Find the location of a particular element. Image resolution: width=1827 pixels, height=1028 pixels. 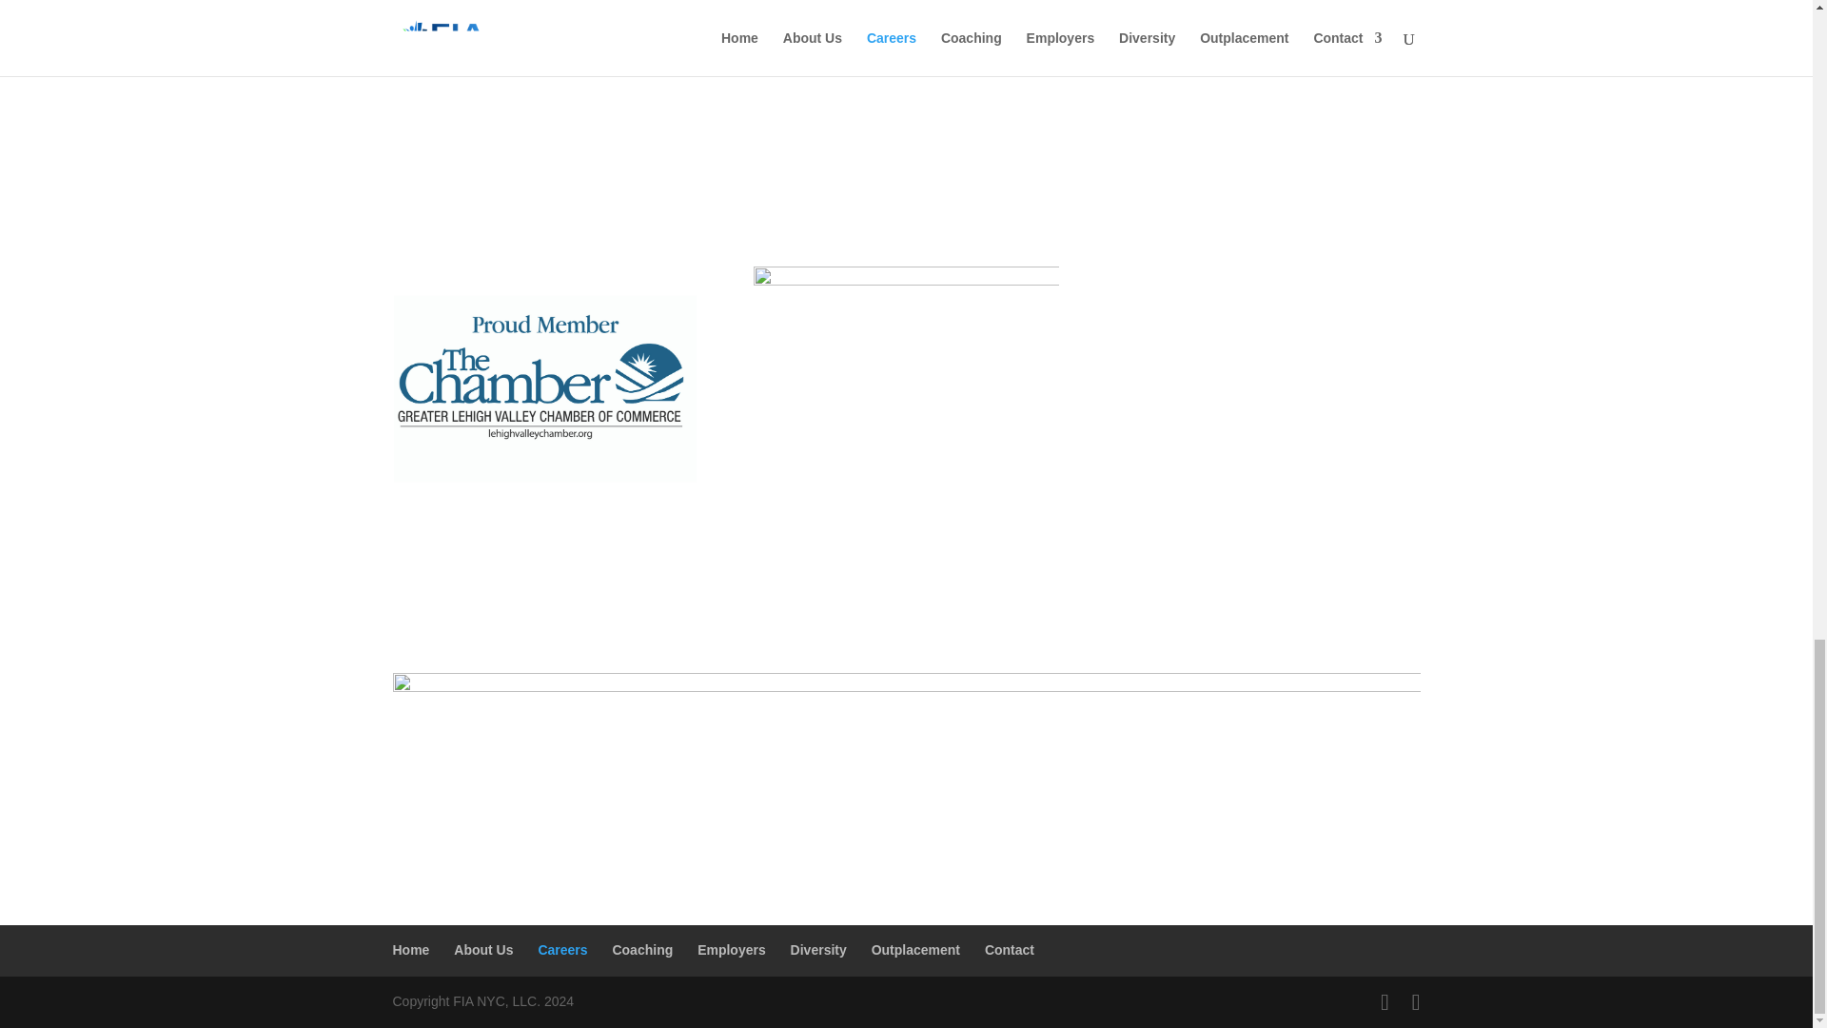

Diversity is located at coordinates (818, 950).